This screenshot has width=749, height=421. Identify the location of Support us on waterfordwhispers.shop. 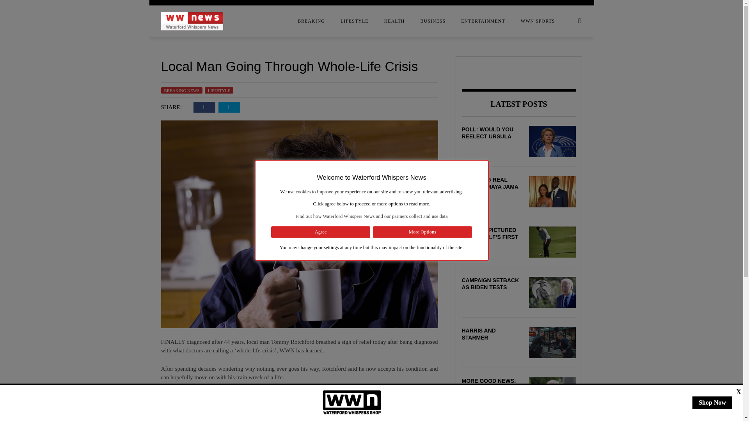
(352, 402).